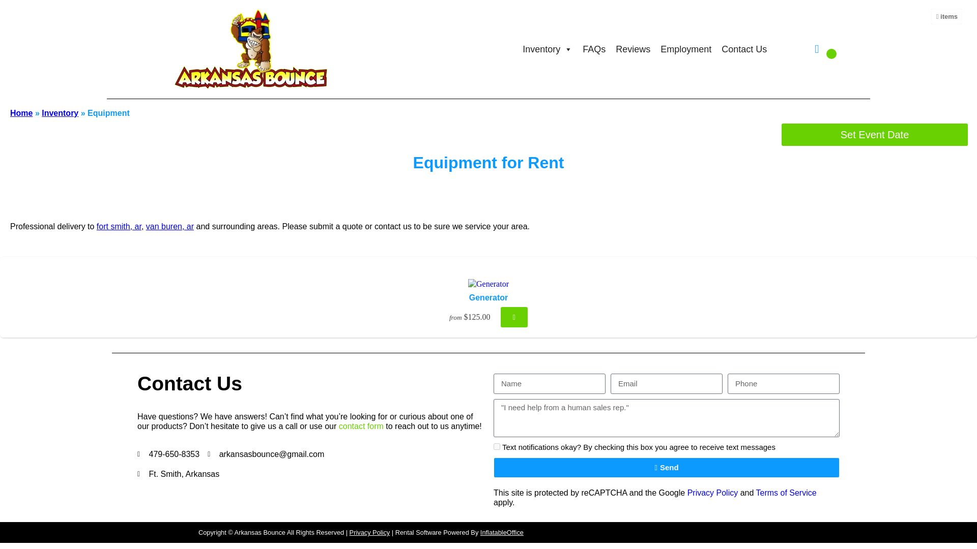 Image resolution: width=977 pixels, height=549 pixels. Describe the element at coordinates (686, 49) in the screenshot. I see `Employment` at that location.